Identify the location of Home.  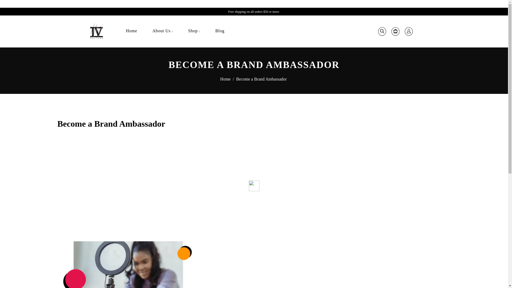
(226, 79).